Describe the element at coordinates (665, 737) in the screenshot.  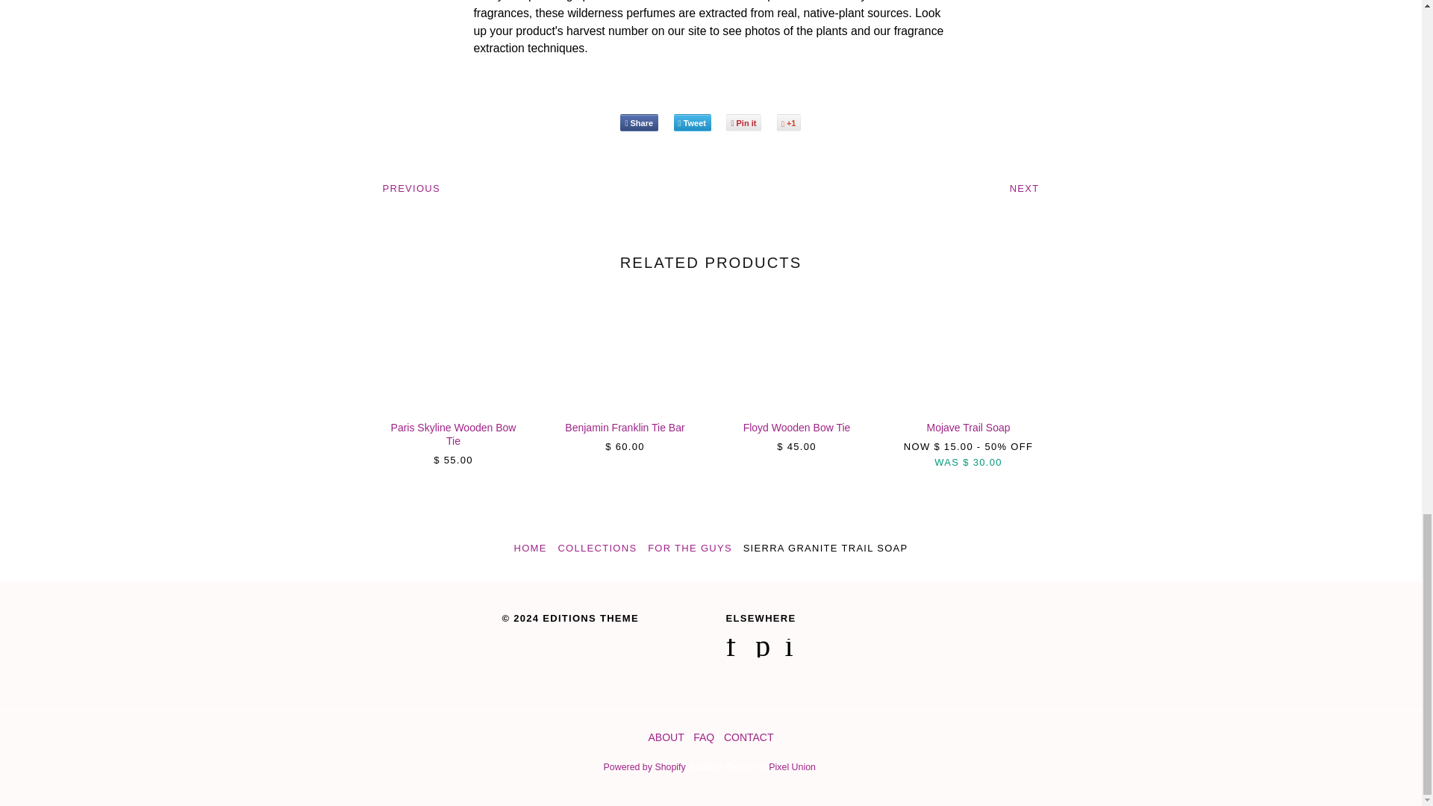
I see `ABOUT` at that location.